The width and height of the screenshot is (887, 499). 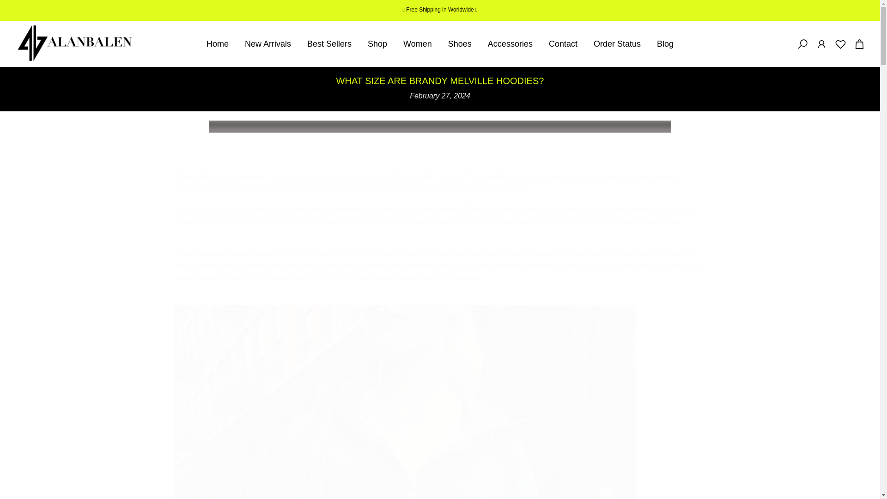 What do you see at coordinates (510, 44) in the screenshot?
I see `Accessories` at bounding box center [510, 44].